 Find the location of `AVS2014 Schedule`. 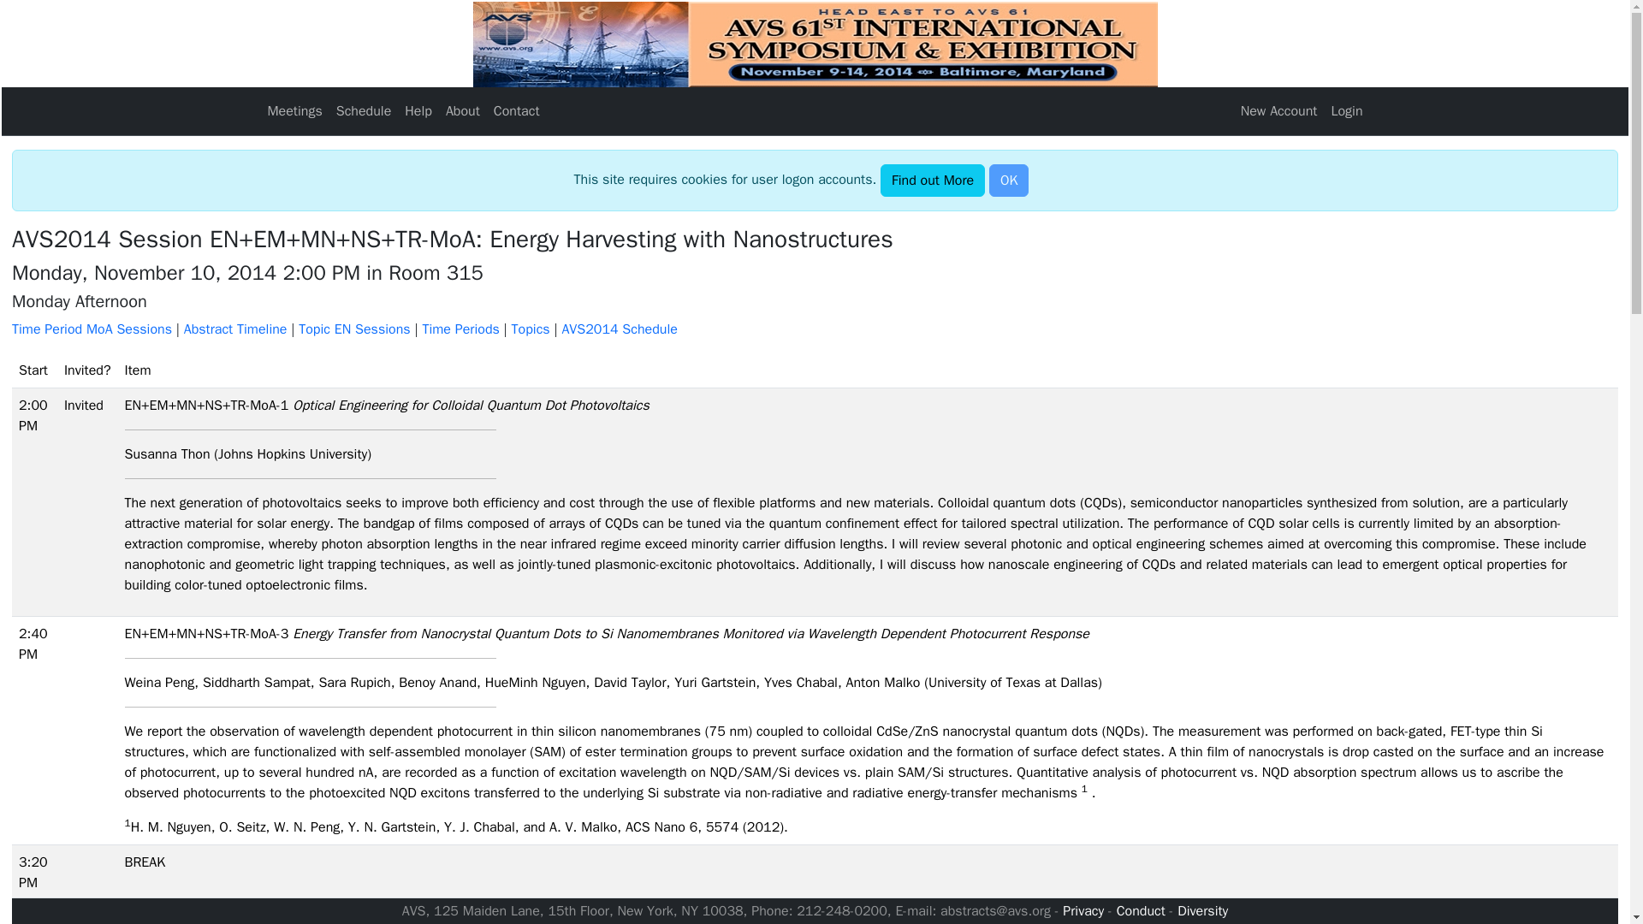

AVS2014 Schedule is located at coordinates (620, 329).